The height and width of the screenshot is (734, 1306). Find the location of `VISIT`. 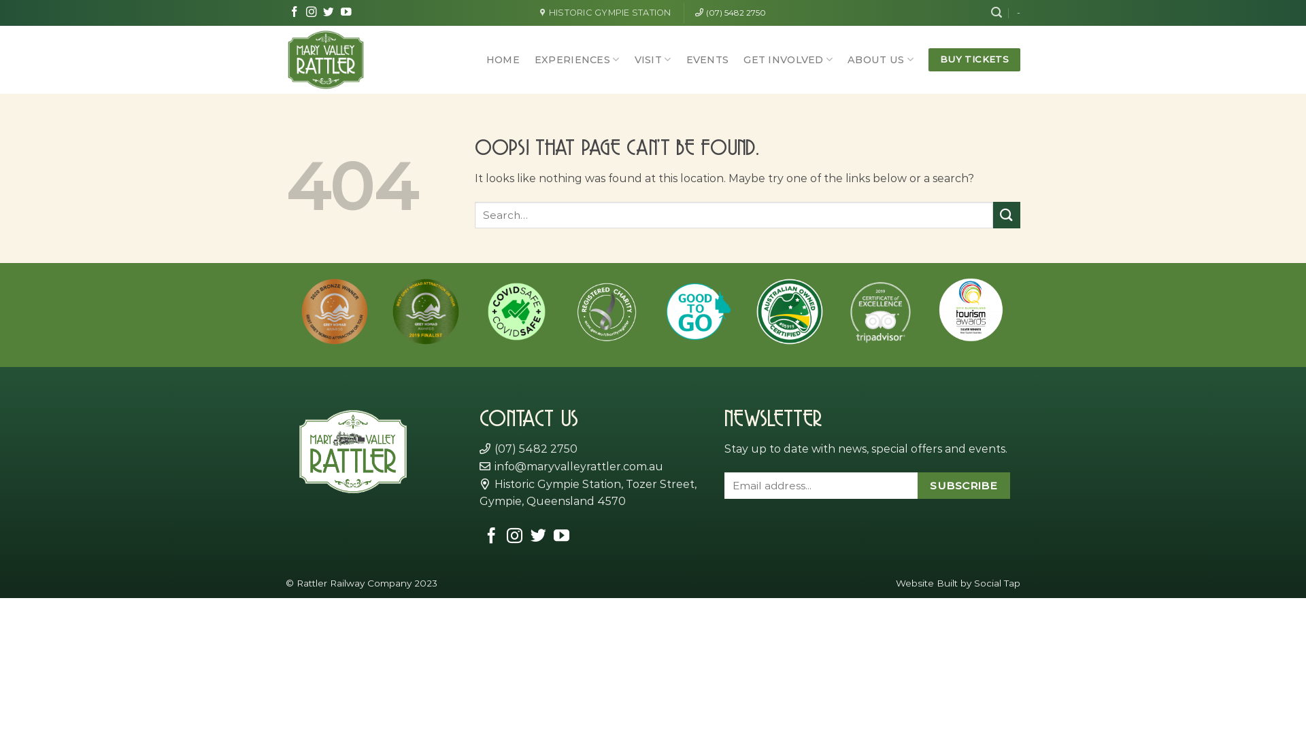

VISIT is located at coordinates (653, 60).